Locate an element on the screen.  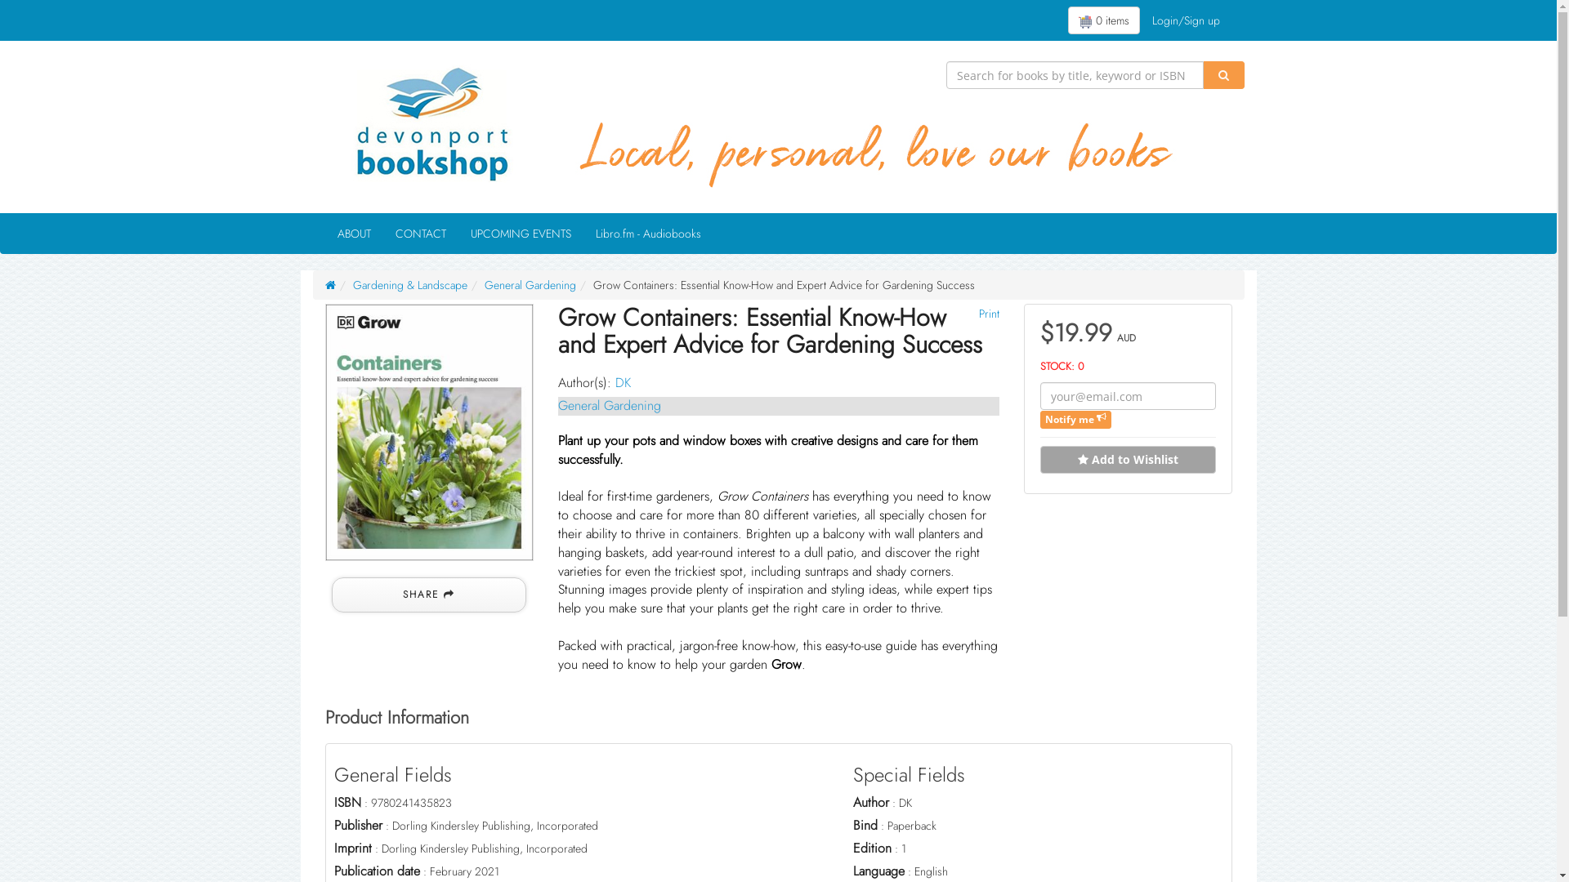
General Gardening is located at coordinates (530, 285).